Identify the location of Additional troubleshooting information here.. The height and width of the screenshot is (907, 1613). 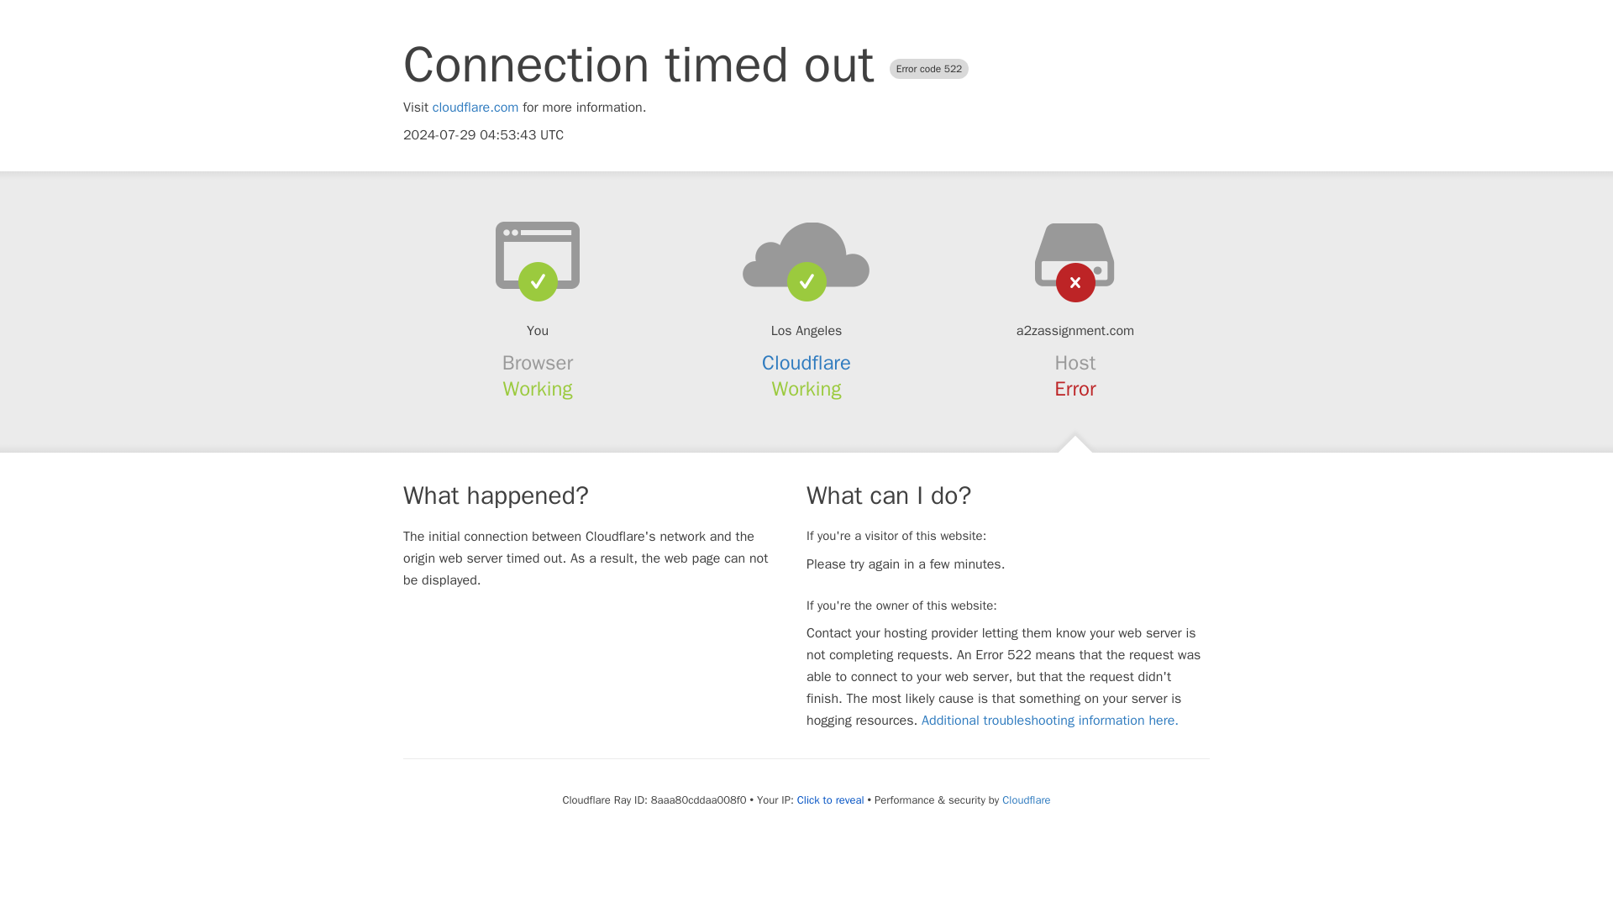
(1050, 721).